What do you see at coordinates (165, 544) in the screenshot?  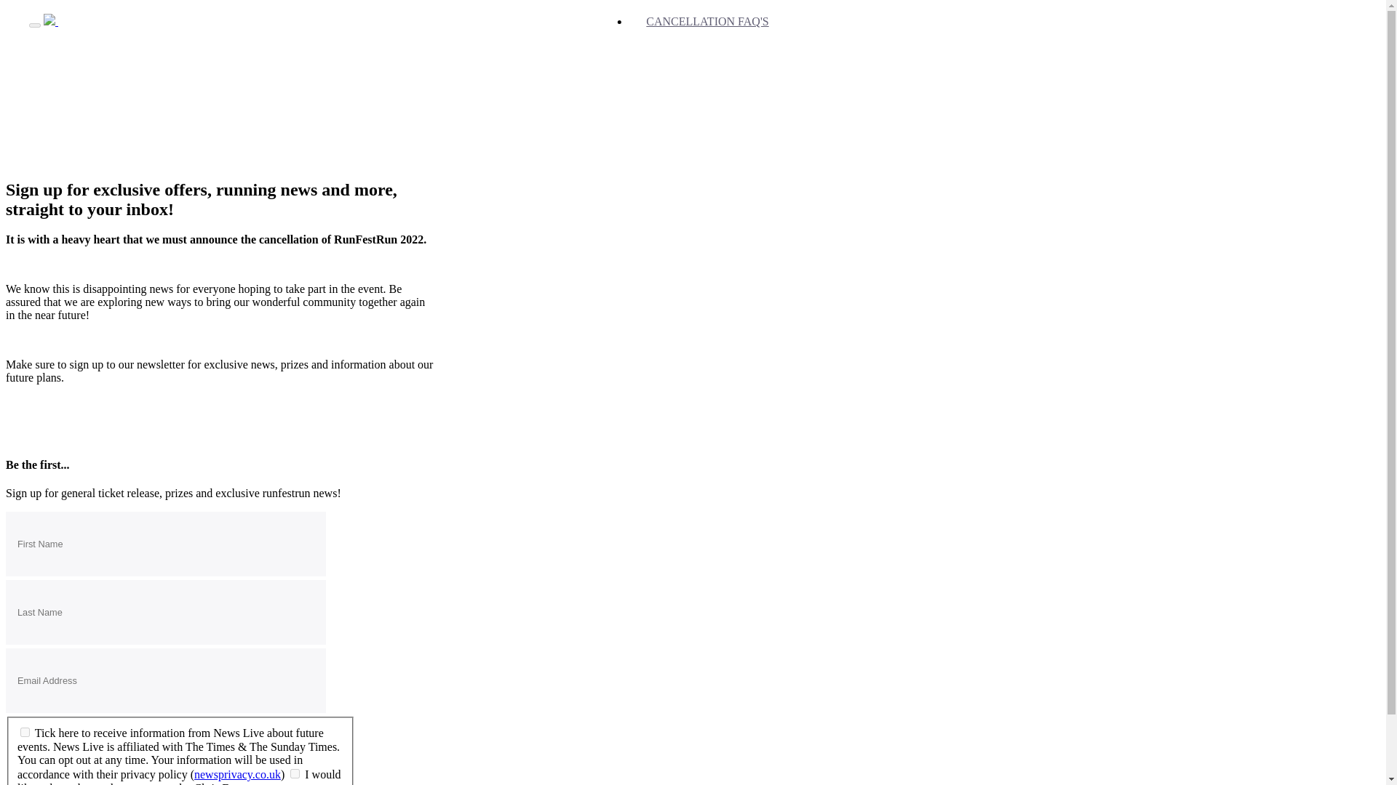 I see `FIRST NAME` at bounding box center [165, 544].